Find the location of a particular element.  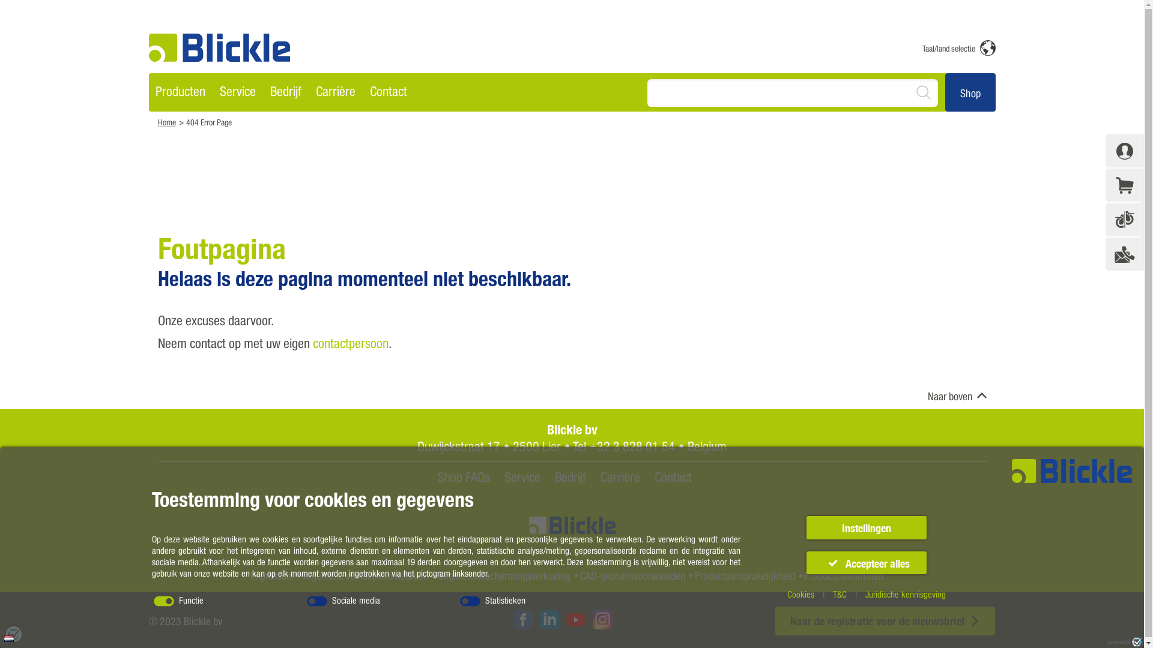

Bedrijf is located at coordinates (570, 477).